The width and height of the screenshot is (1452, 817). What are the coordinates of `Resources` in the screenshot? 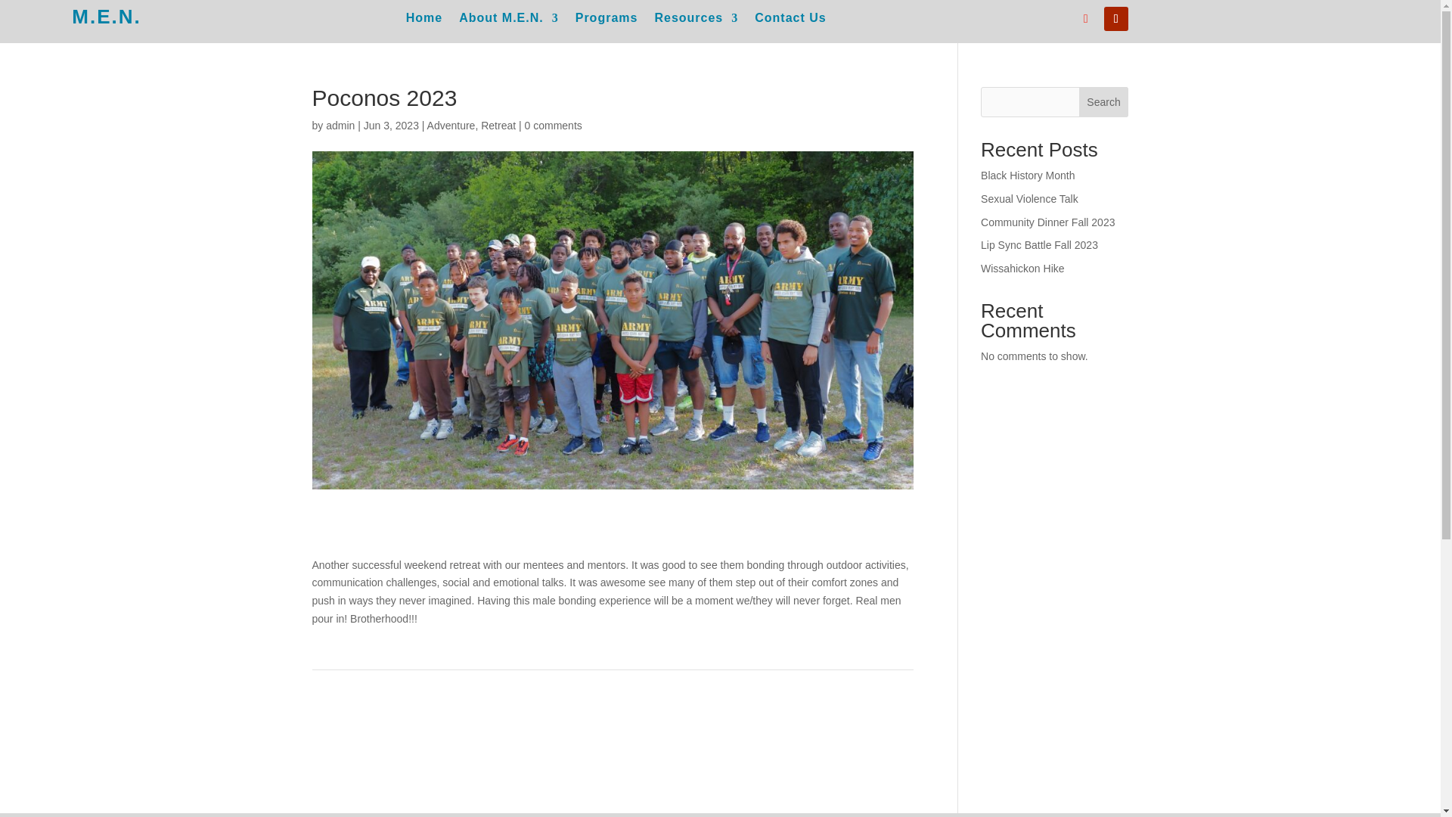 It's located at (696, 21).